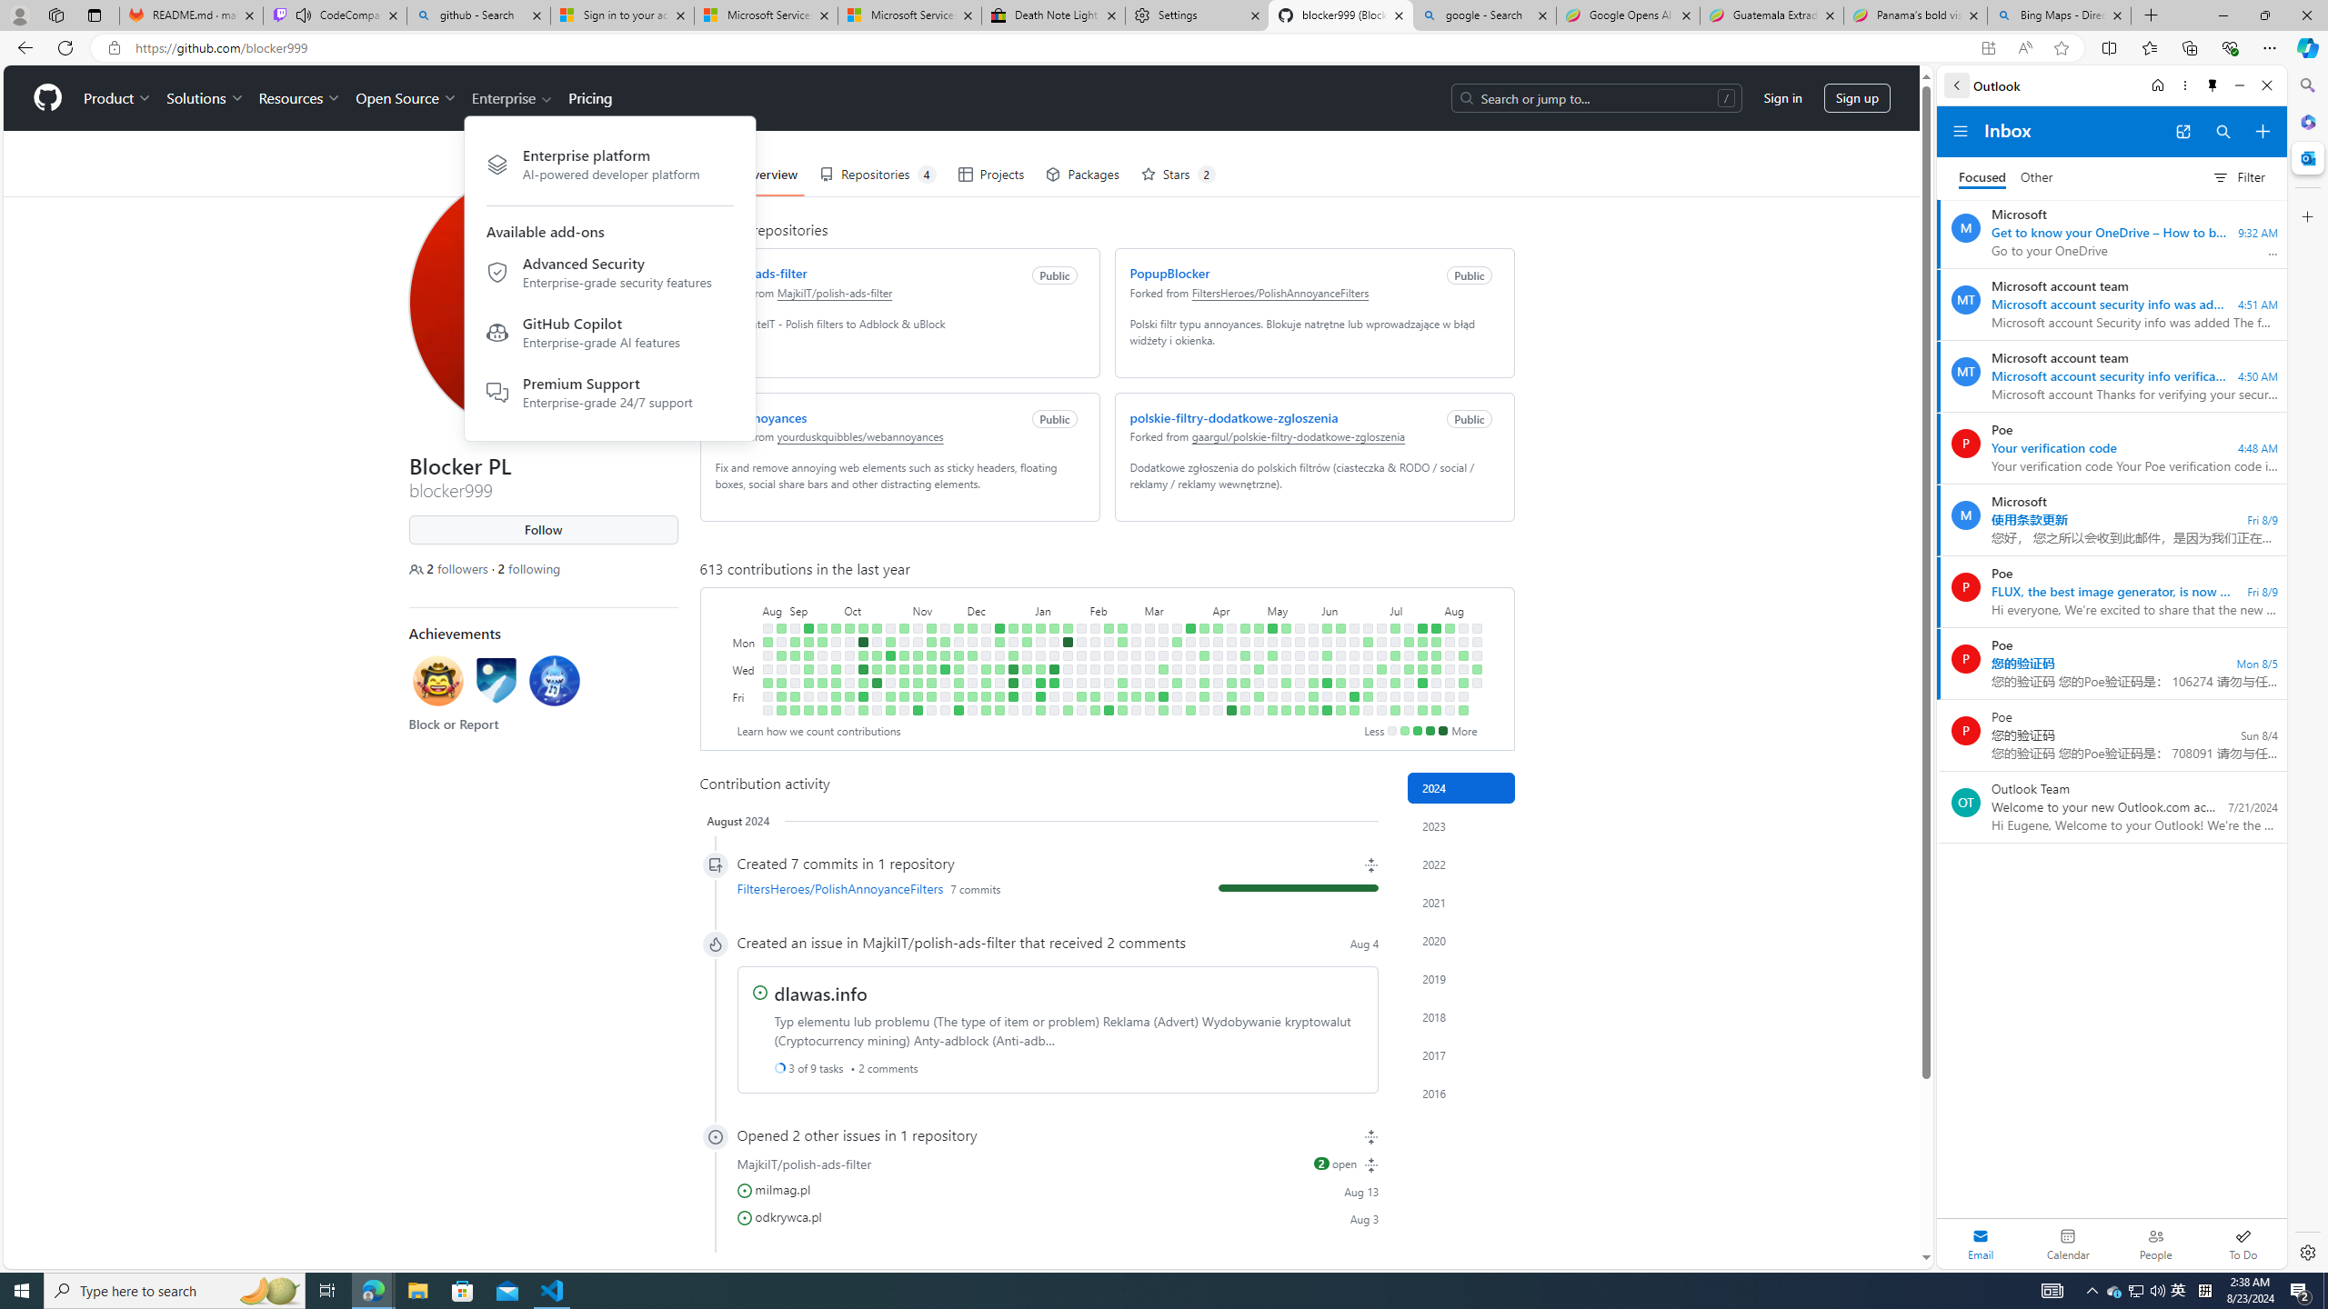 Image resolution: width=2328 pixels, height=1309 pixels. I want to click on Contribution activity in 2021, so click(1461, 902).